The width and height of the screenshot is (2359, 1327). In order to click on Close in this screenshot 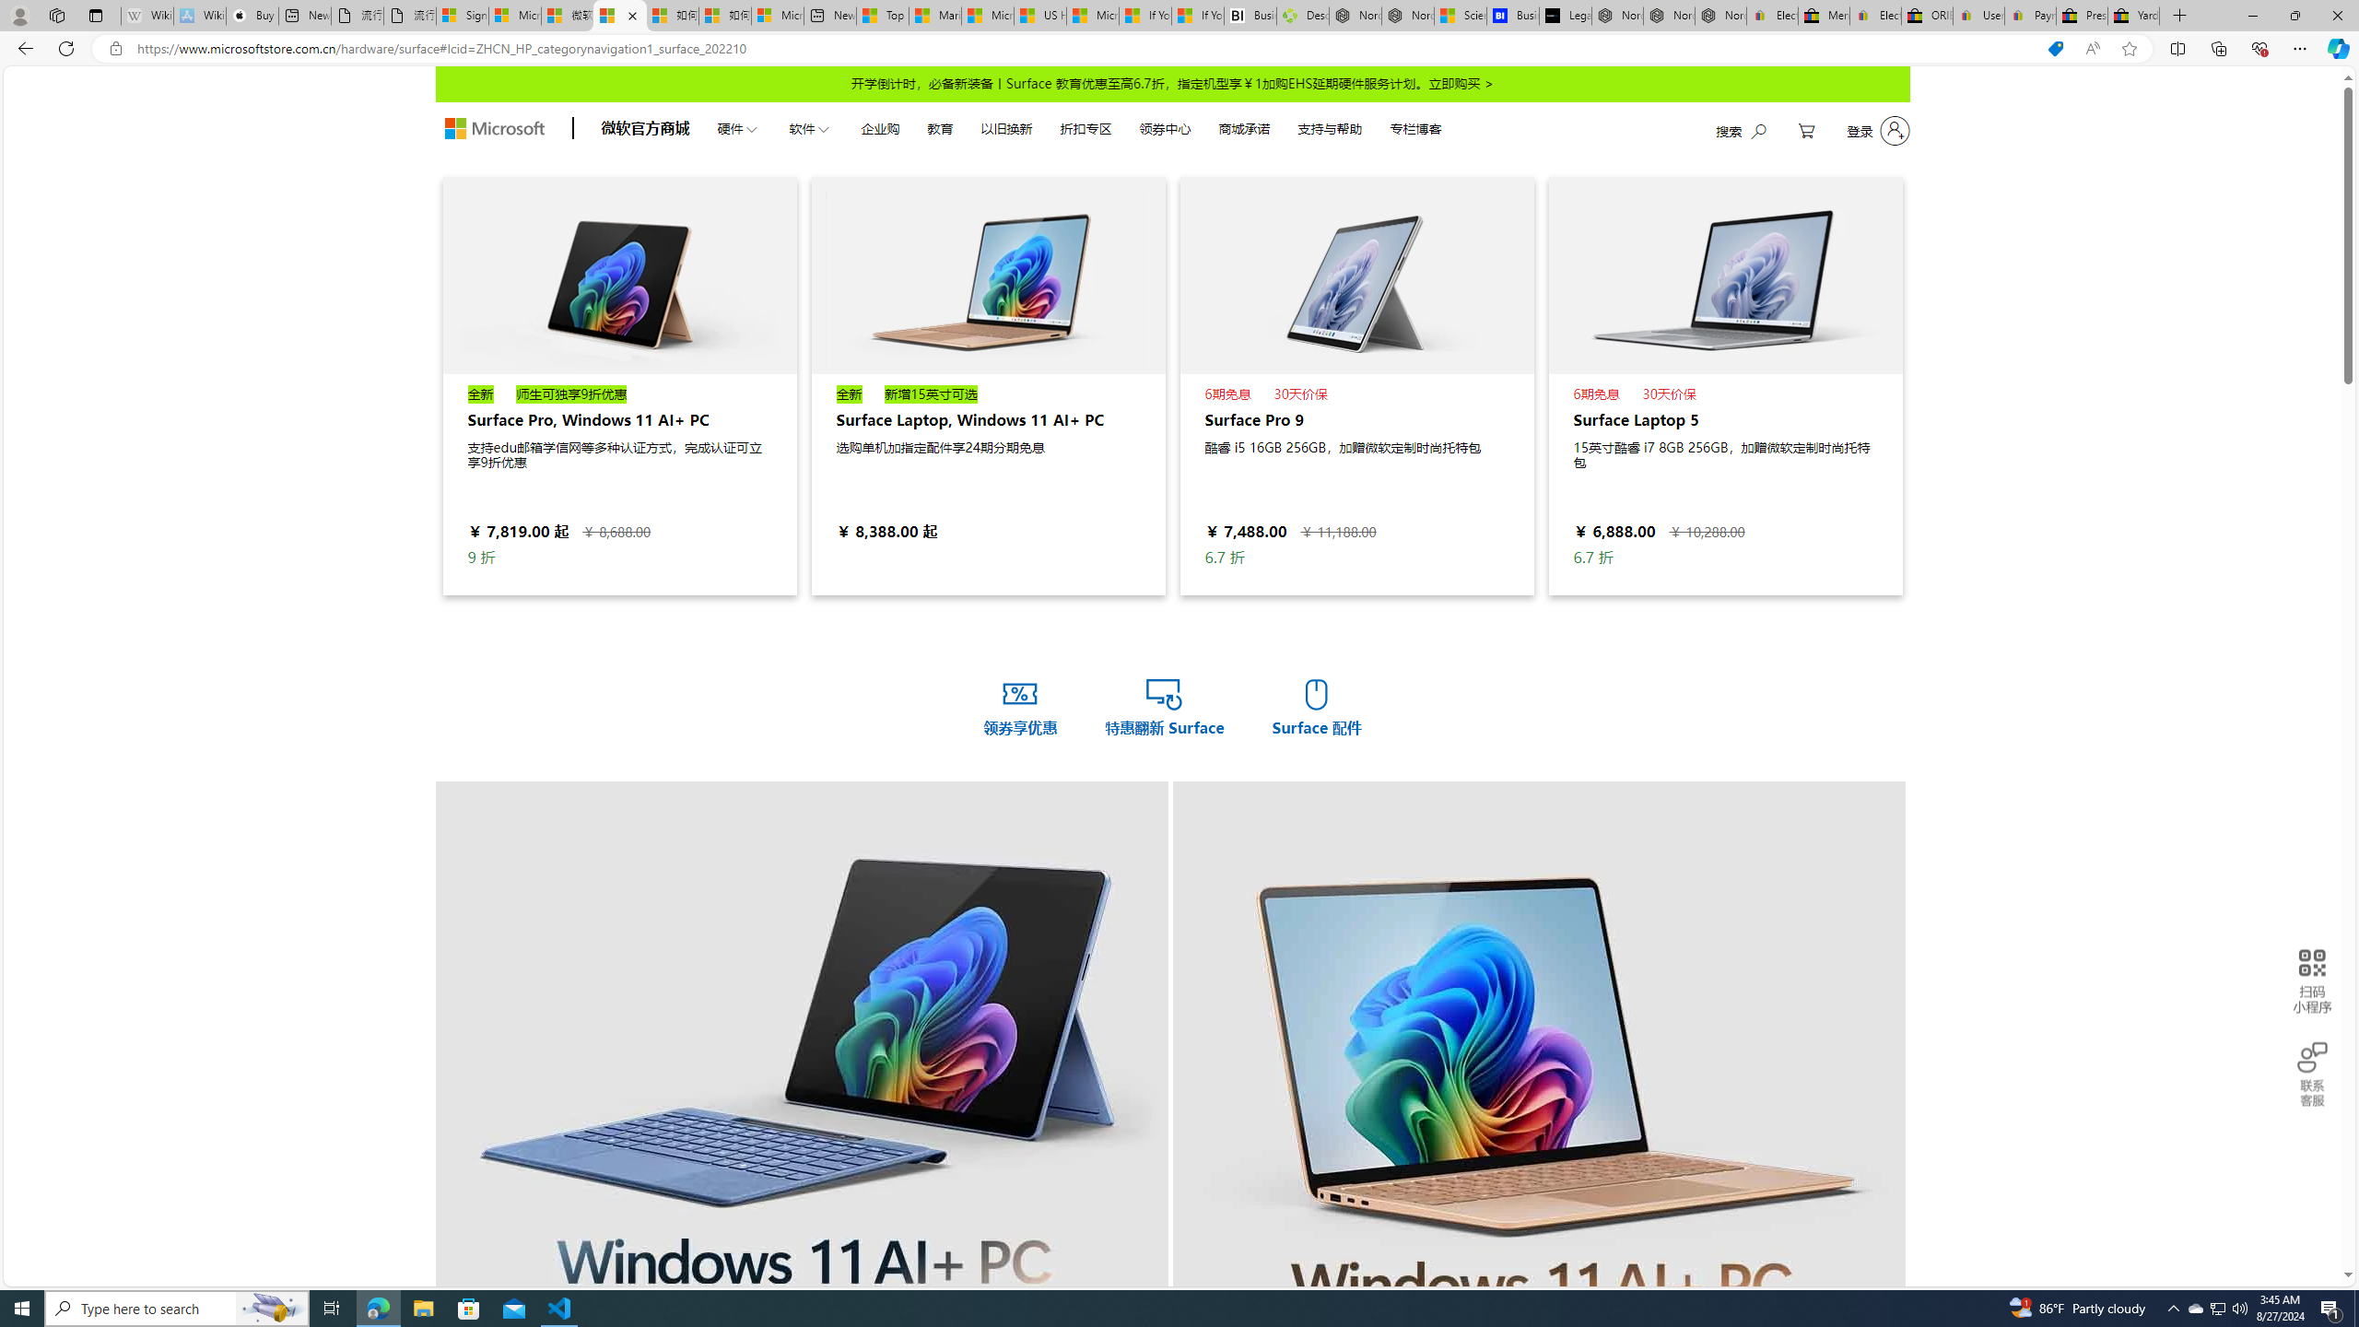, I will do `click(2337, 16)`.